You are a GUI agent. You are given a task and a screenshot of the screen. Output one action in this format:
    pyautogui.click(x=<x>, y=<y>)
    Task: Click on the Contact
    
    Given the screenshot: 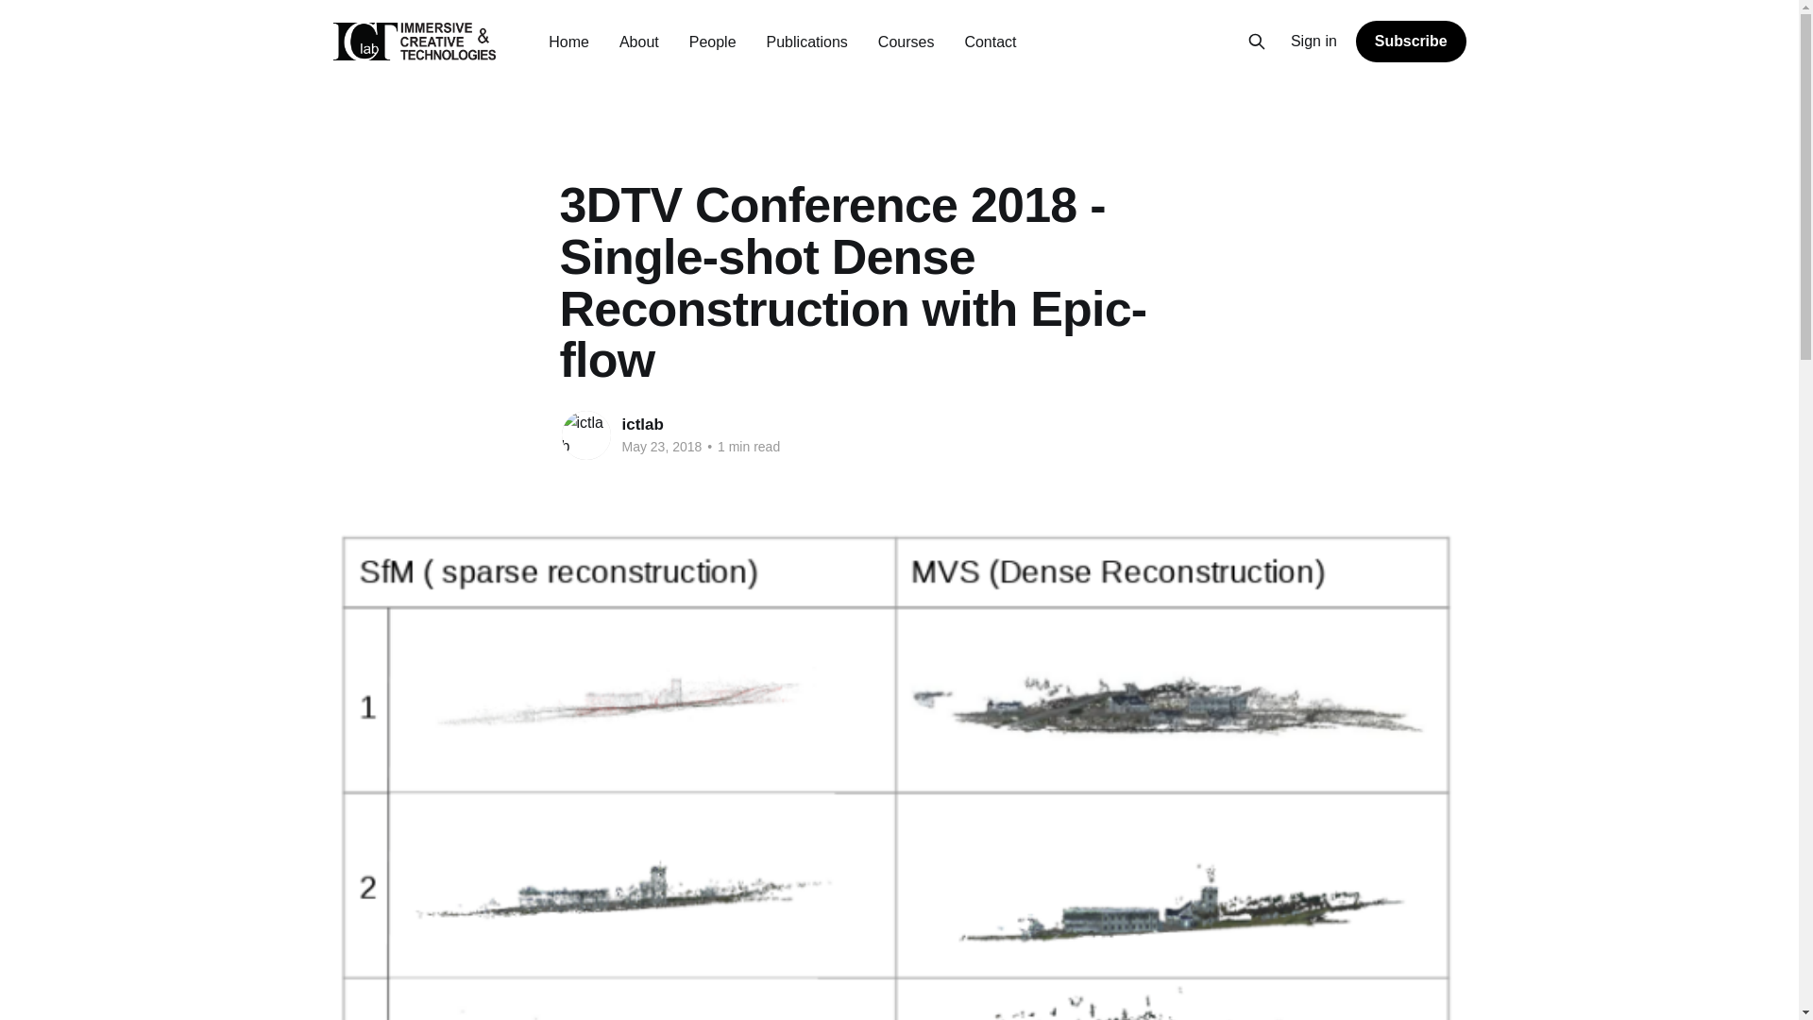 What is the action you would take?
    pyautogui.click(x=990, y=42)
    